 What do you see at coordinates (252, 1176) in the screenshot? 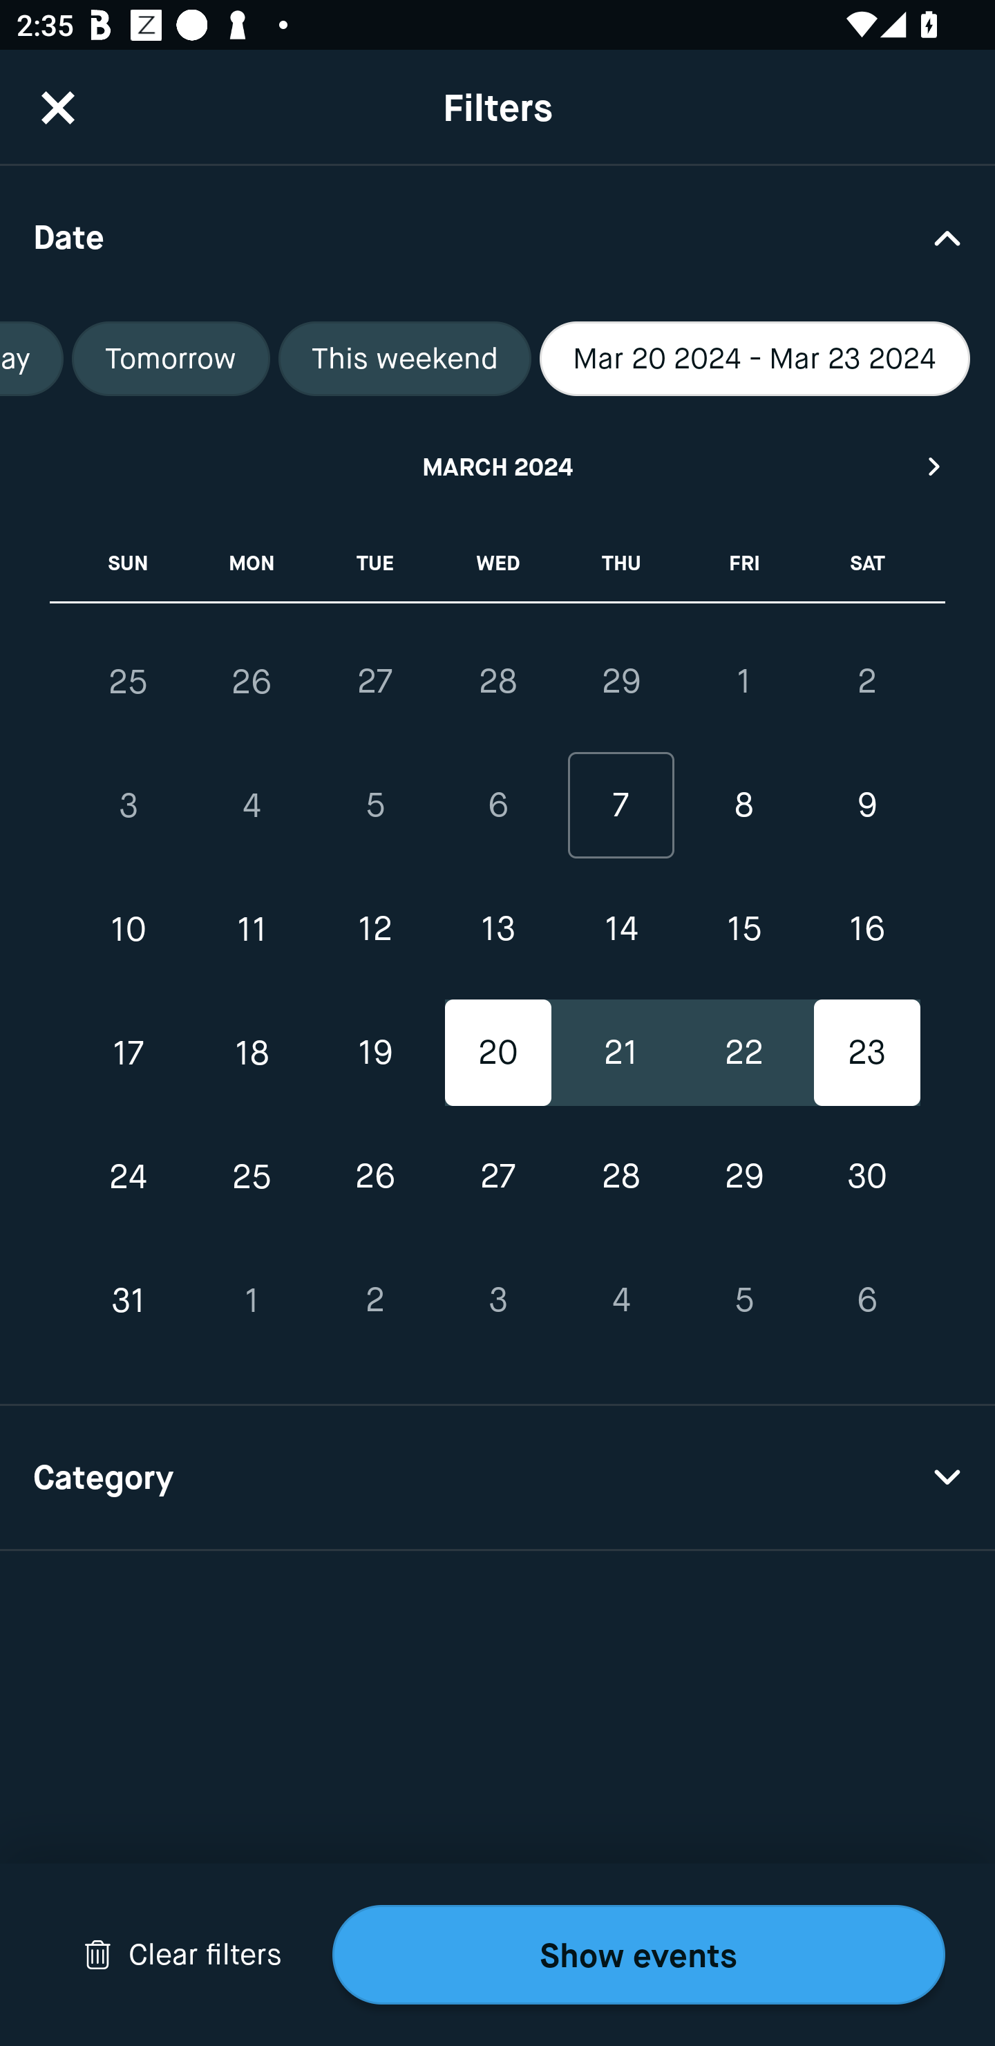
I see `25` at bounding box center [252, 1176].